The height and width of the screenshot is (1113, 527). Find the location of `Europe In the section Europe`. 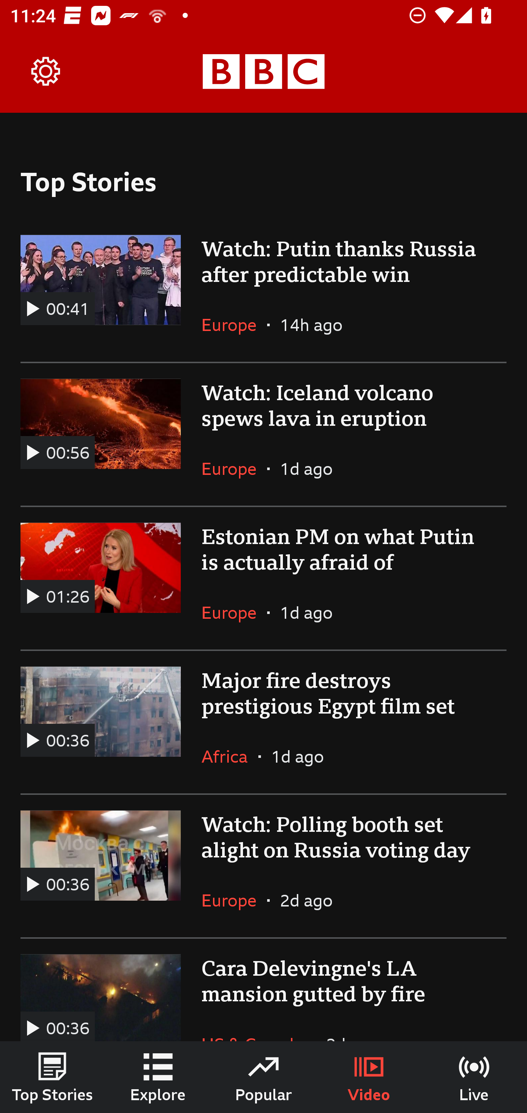

Europe In the section Europe is located at coordinates (234, 469).